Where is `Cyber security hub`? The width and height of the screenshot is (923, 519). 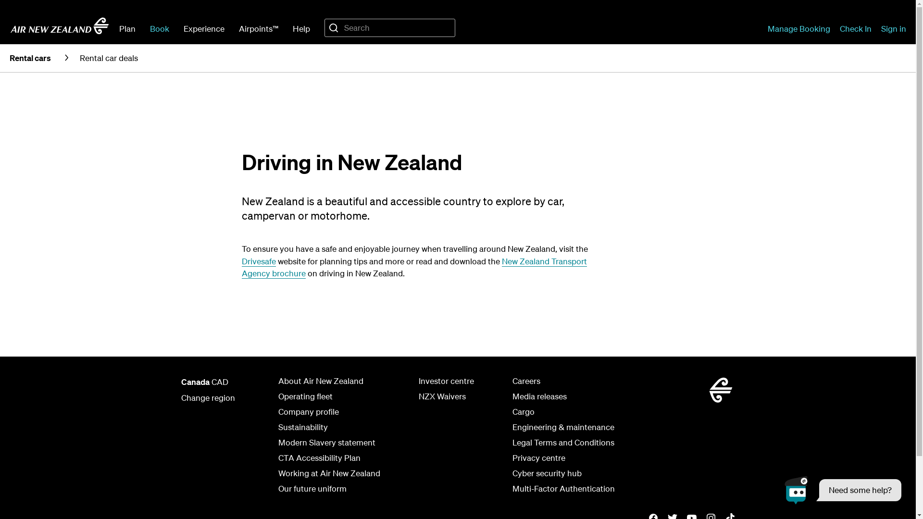
Cyber security hub is located at coordinates (547, 473).